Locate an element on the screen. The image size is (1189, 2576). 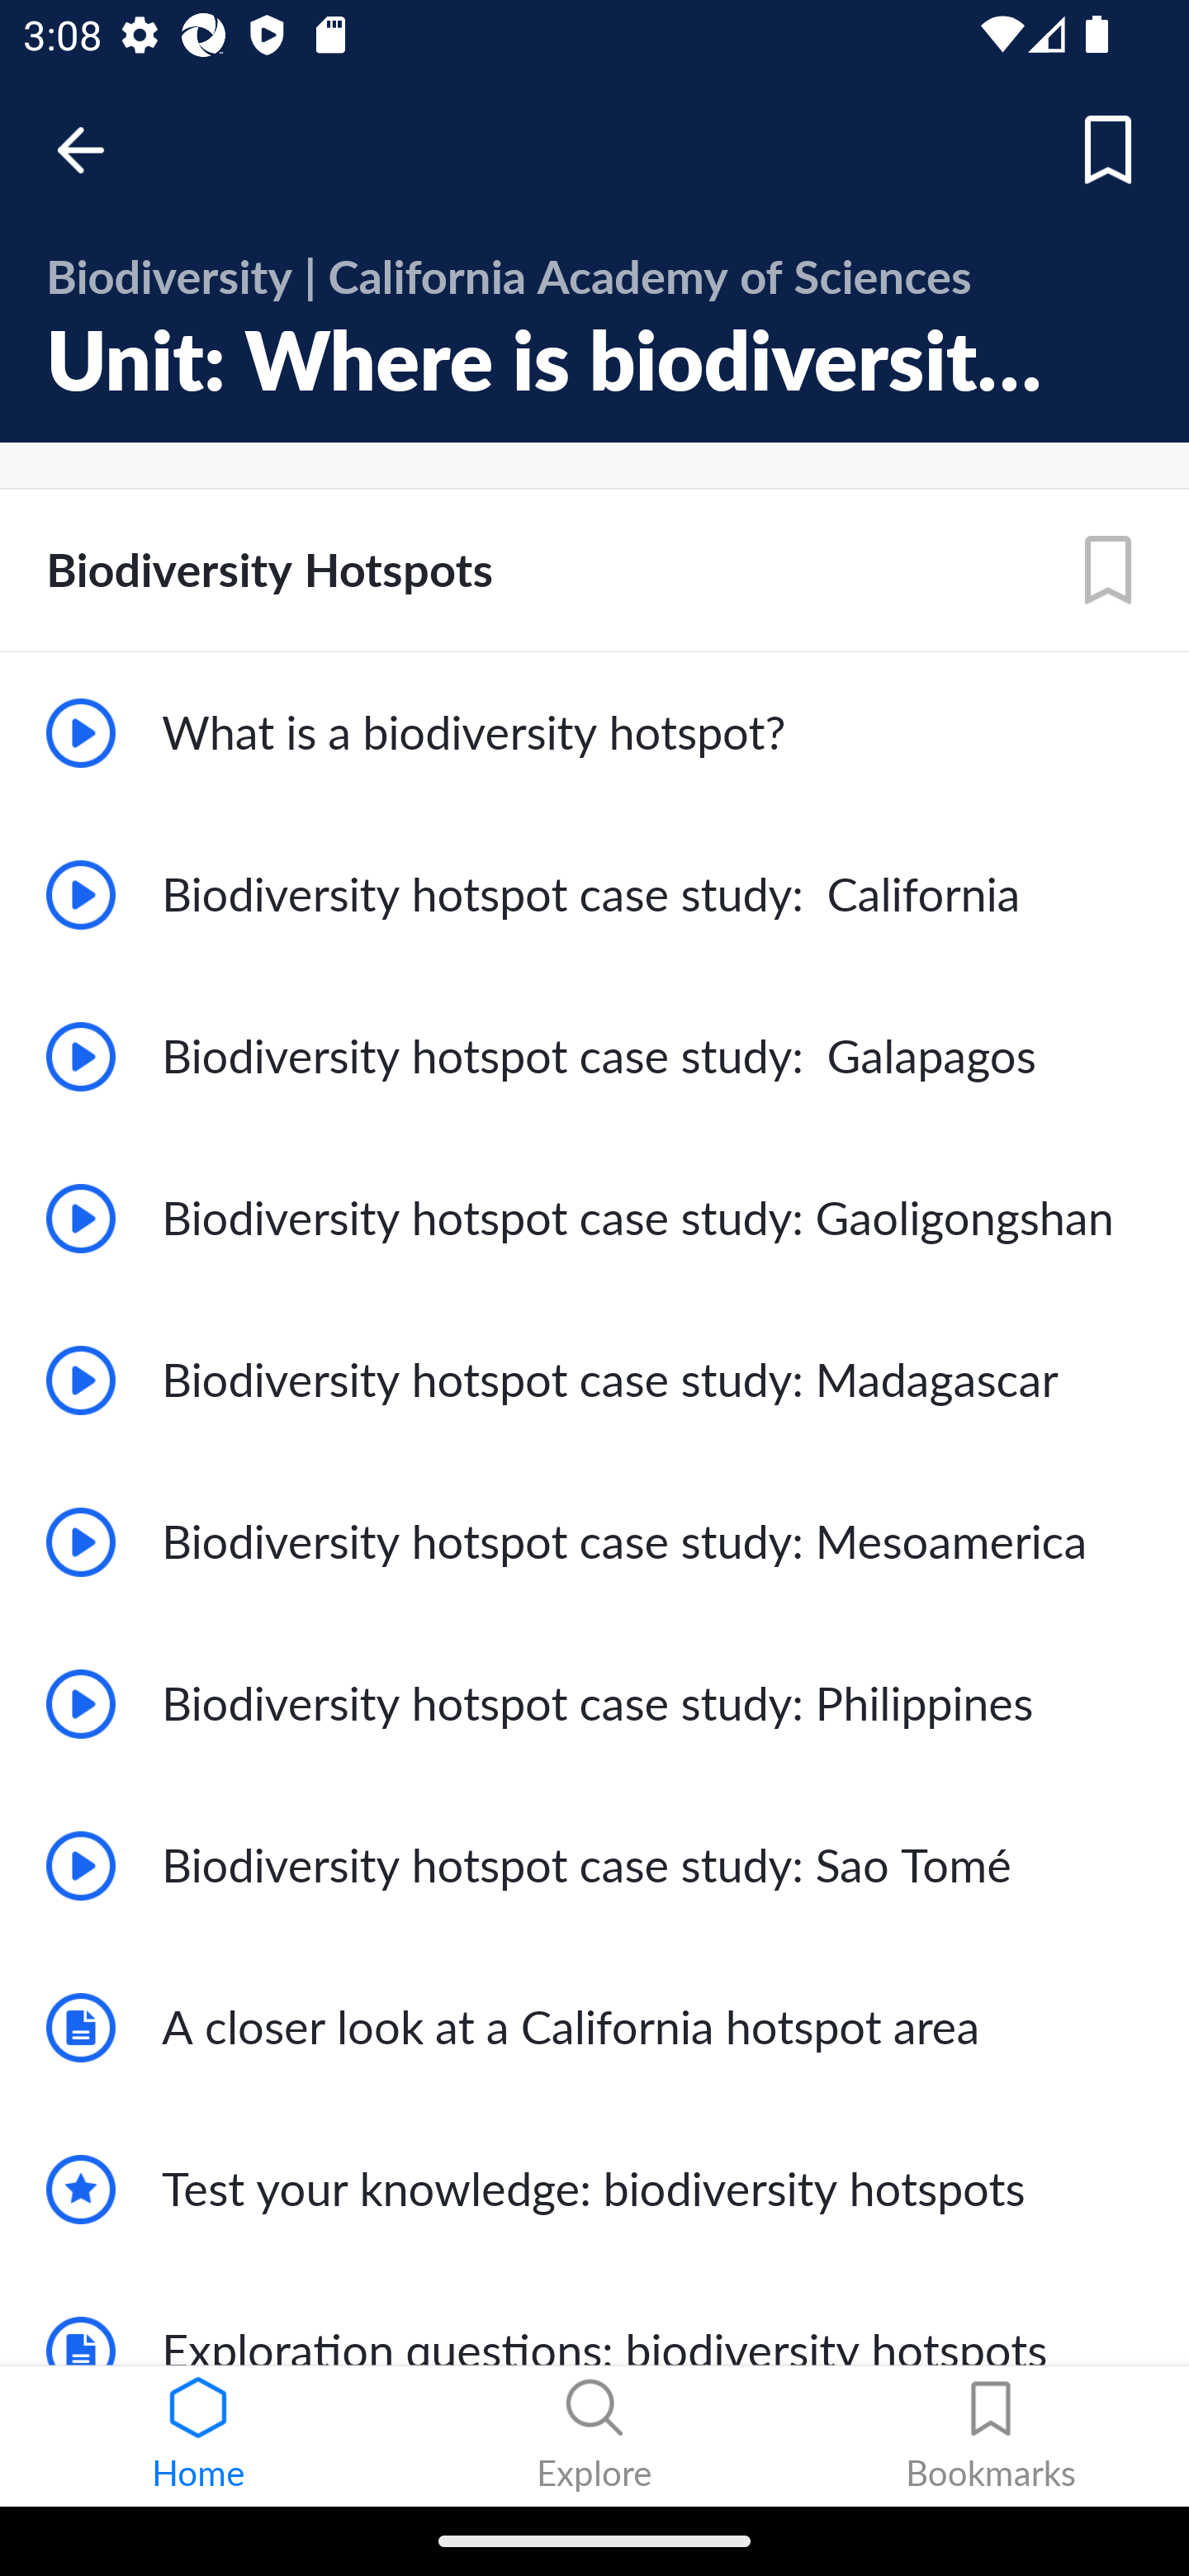
Explore is located at coordinates (594, 2436).